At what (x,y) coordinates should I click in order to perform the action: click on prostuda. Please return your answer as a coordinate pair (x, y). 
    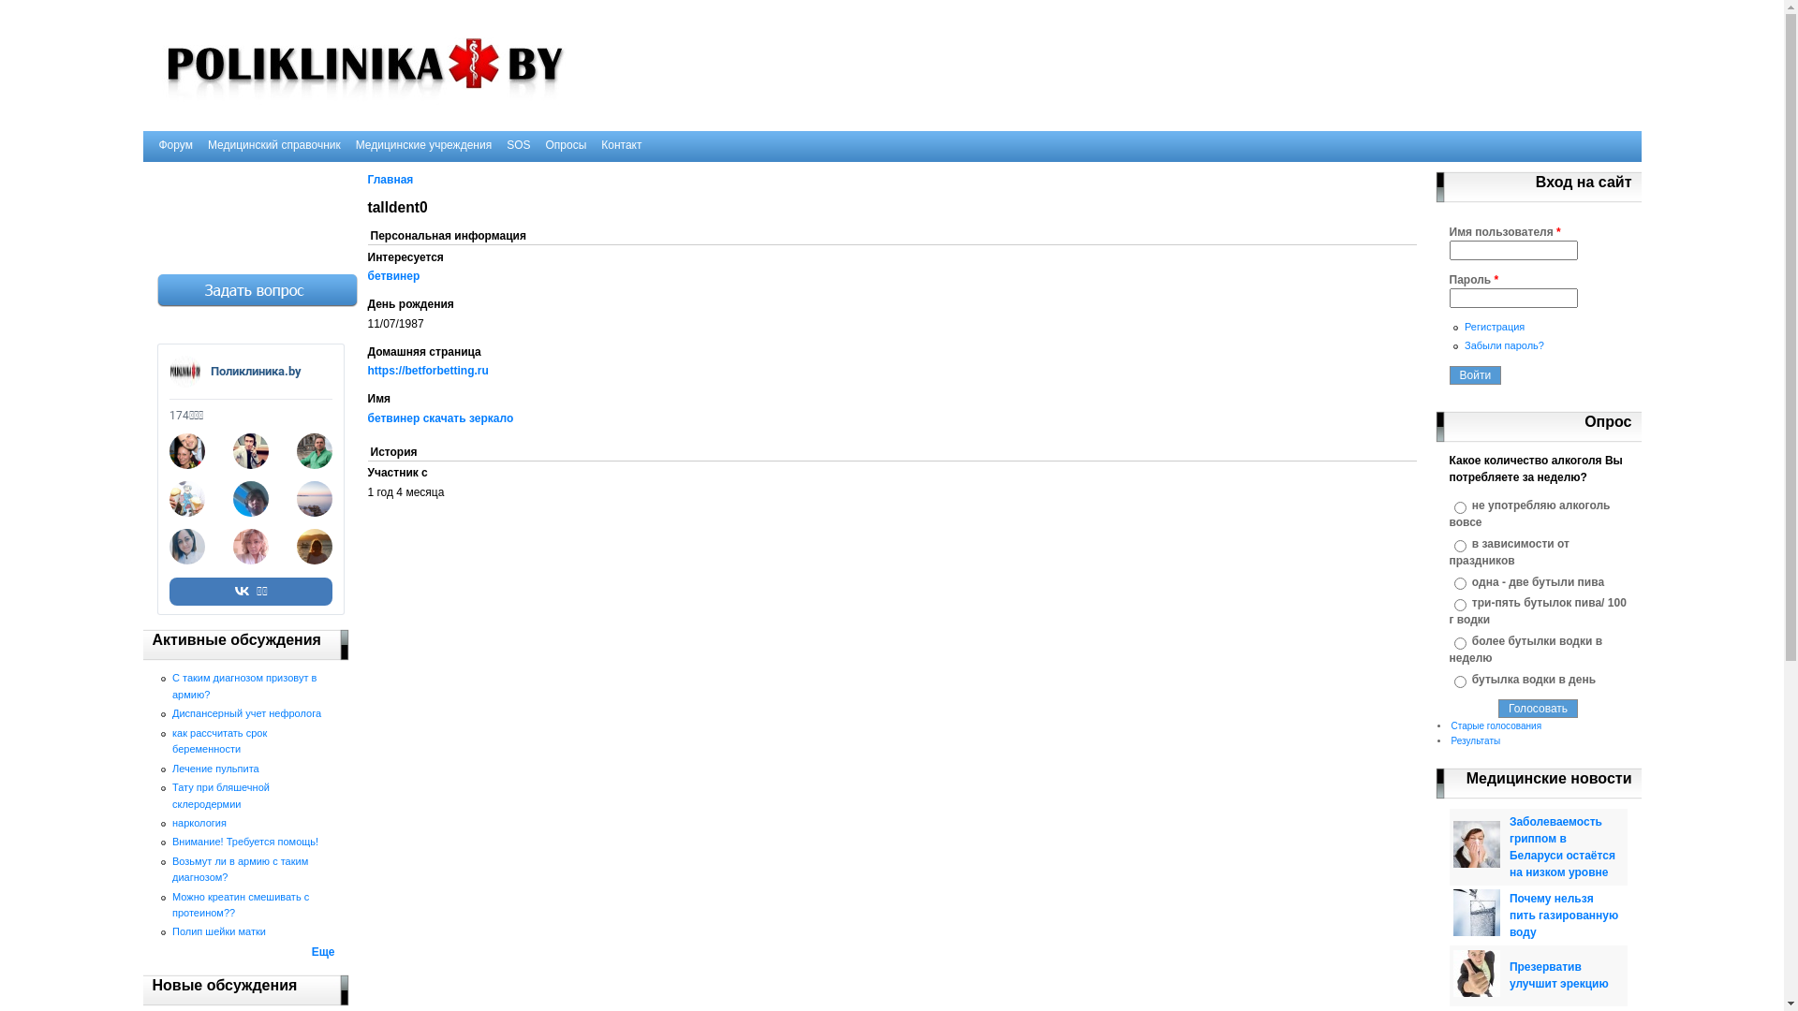
    Looking at the image, I should click on (1477, 844).